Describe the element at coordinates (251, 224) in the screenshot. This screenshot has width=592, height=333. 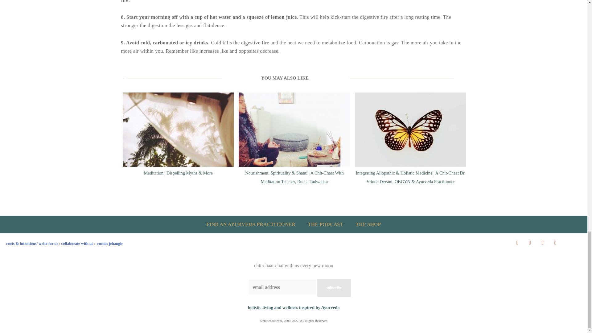
I see `FIND AN AYURVEDA PRACTITIONER` at that location.